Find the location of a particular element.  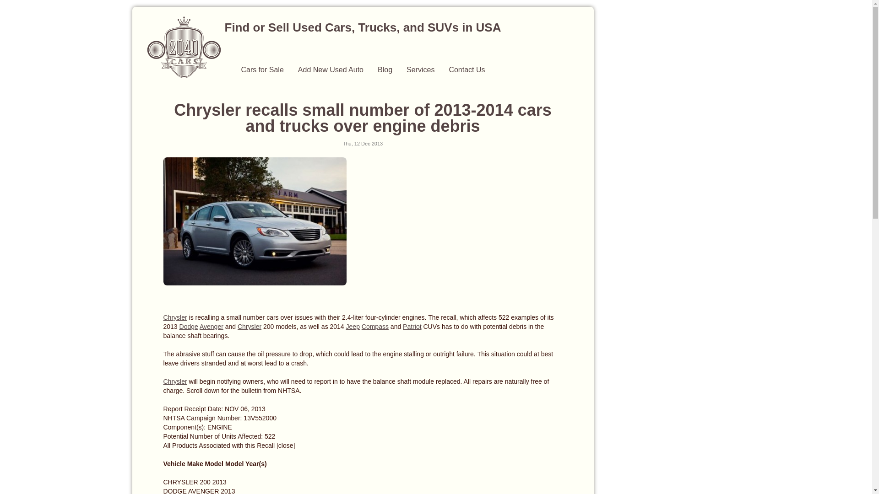

Blog is located at coordinates (385, 70).